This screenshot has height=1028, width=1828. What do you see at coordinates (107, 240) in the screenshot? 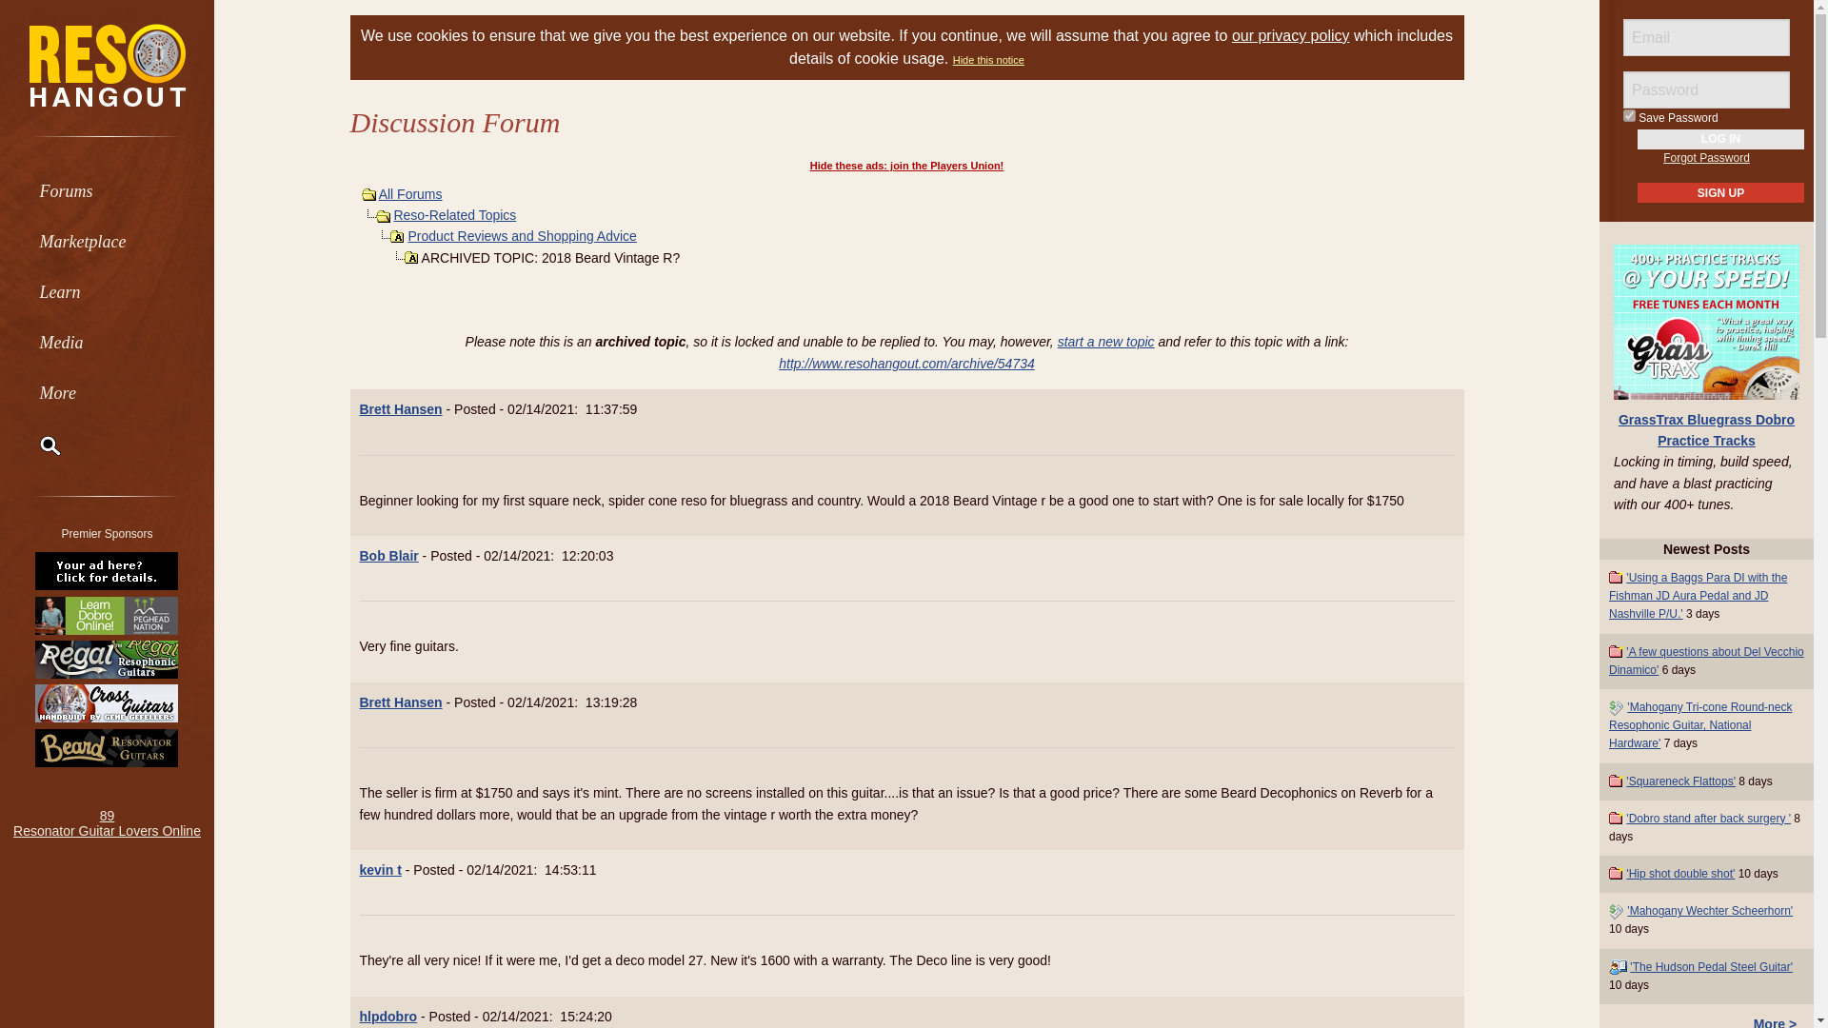
I see `Marketplace` at bounding box center [107, 240].